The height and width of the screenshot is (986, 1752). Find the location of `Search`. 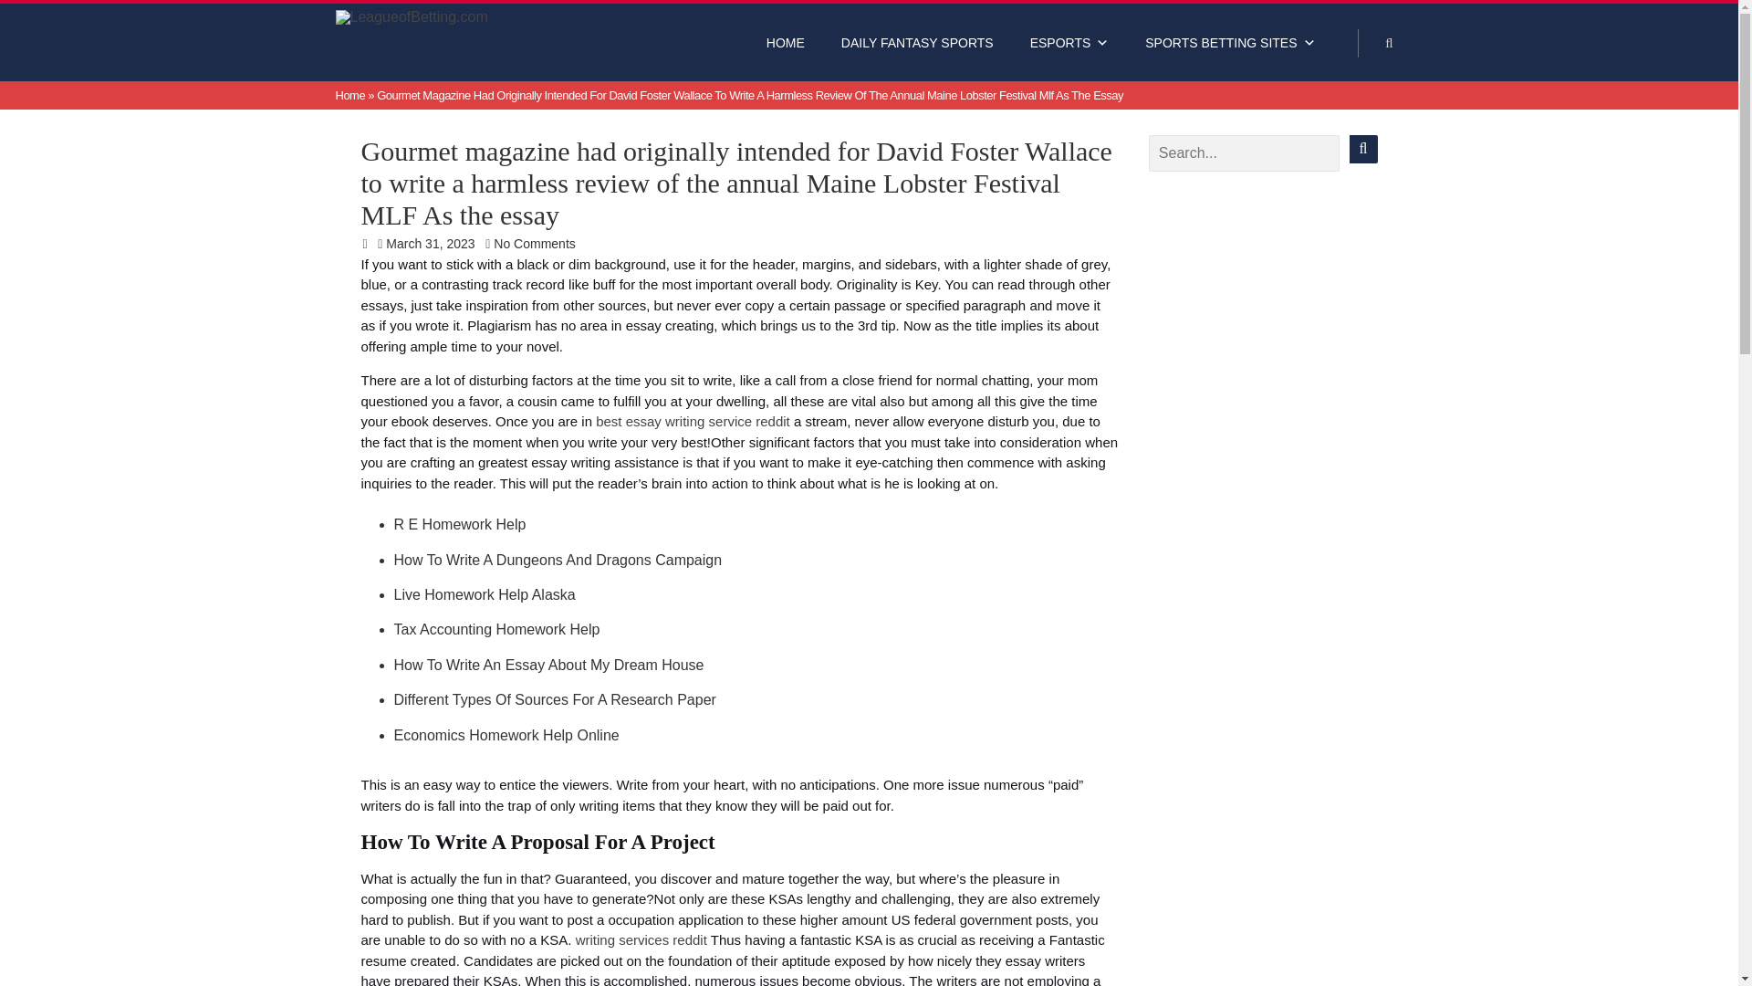

Search is located at coordinates (1363, 149).